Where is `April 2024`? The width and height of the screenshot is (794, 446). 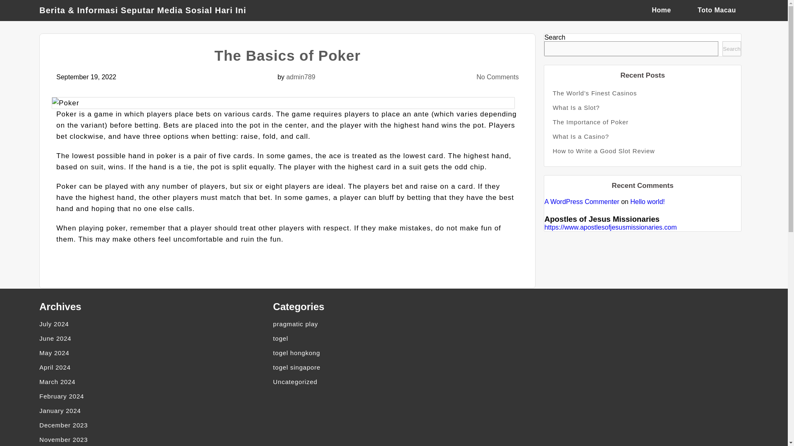
April 2024 is located at coordinates (155, 367).